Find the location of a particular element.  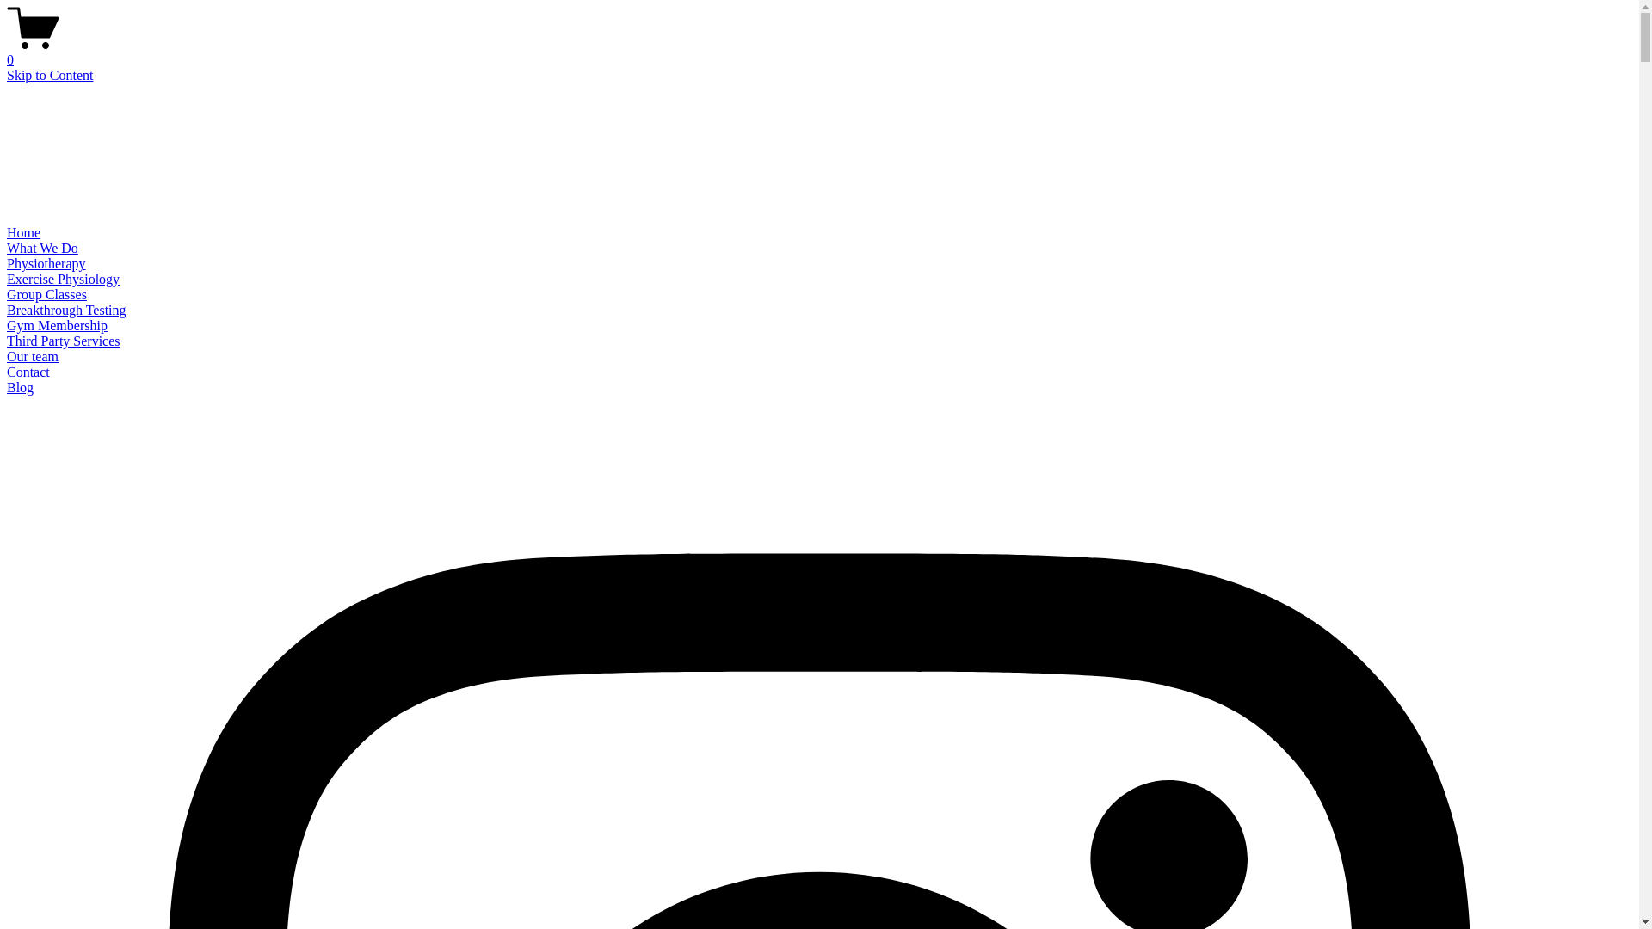

Gym Membership is located at coordinates (57, 325).